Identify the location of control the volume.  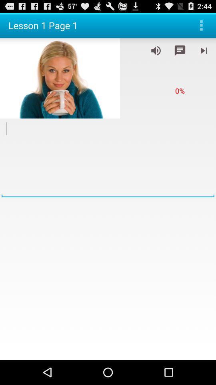
(156, 51).